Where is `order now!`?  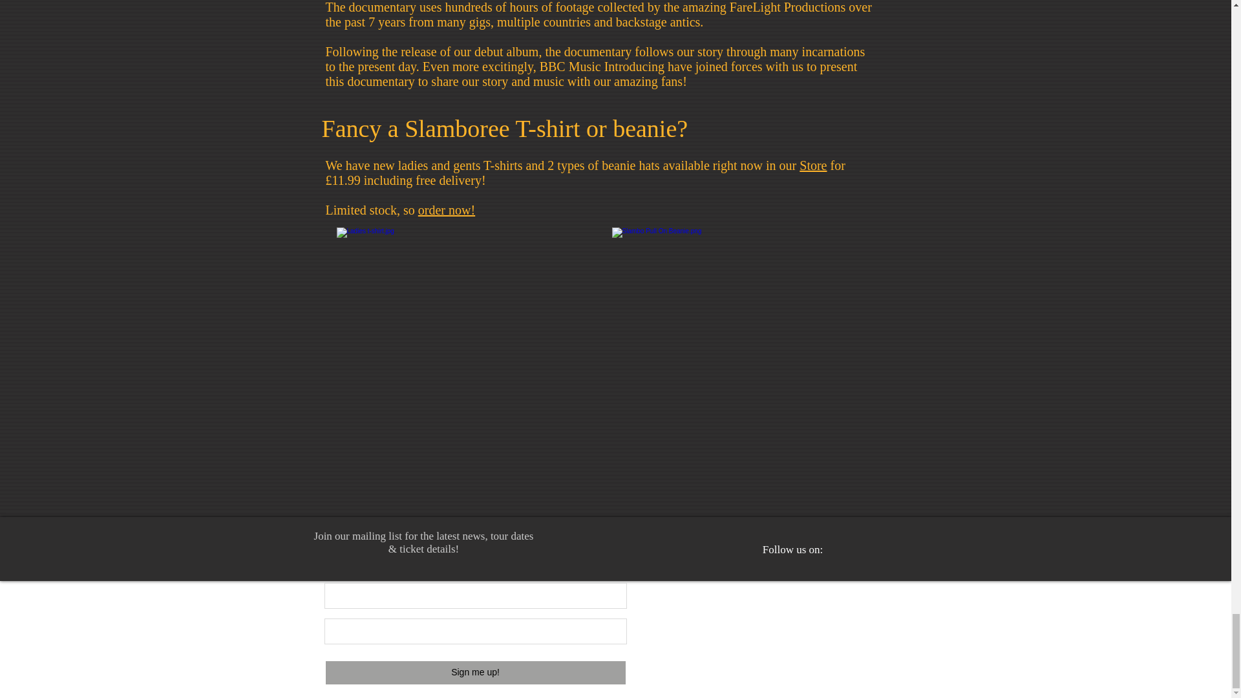
order now! is located at coordinates (447, 209).